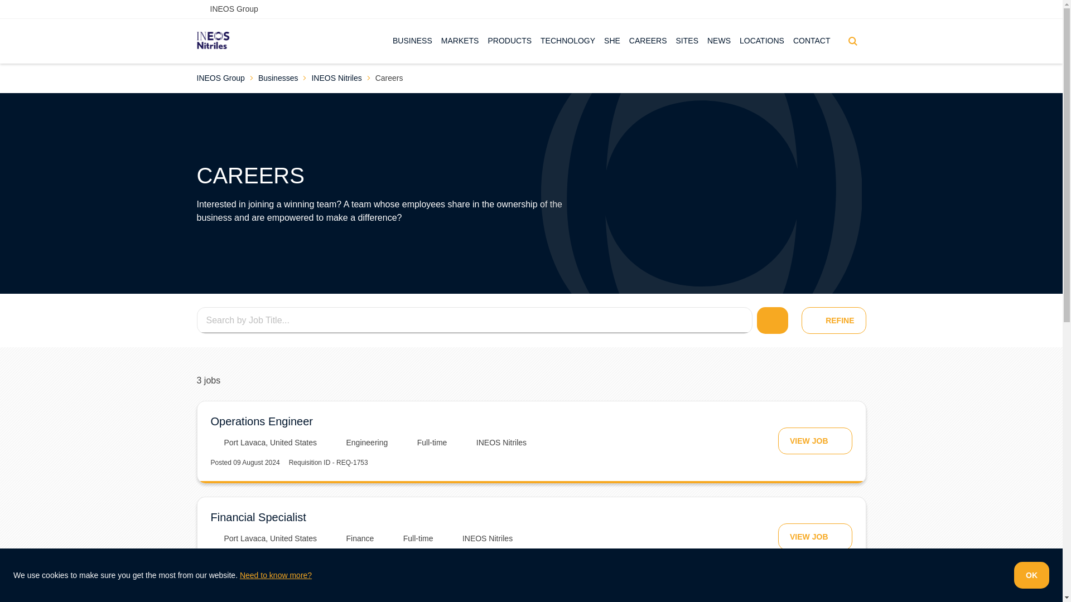 Image resolution: width=1071 pixels, height=602 pixels. Describe the element at coordinates (226, 9) in the screenshot. I see `INEOS Group` at that location.